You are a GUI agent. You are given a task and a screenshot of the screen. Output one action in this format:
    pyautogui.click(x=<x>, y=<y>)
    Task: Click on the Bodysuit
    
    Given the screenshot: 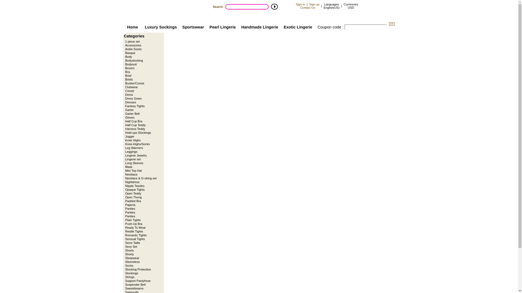 What is the action you would take?
    pyautogui.click(x=142, y=64)
    